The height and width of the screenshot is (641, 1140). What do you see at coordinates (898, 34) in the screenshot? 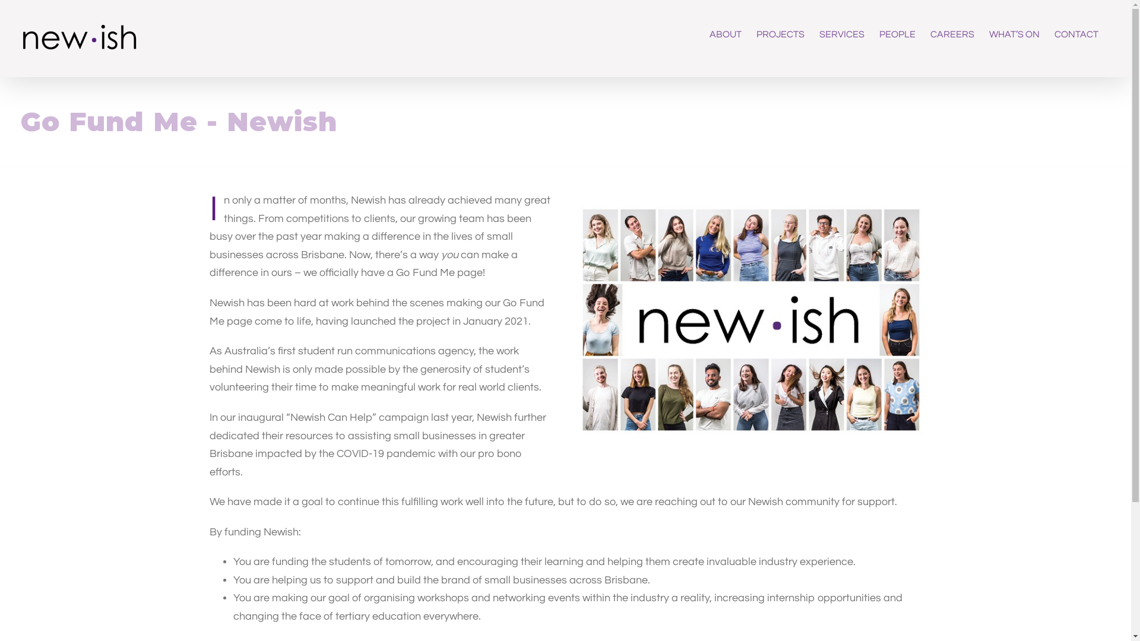
I see `PEOPLE` at bounding box center [898, 34].